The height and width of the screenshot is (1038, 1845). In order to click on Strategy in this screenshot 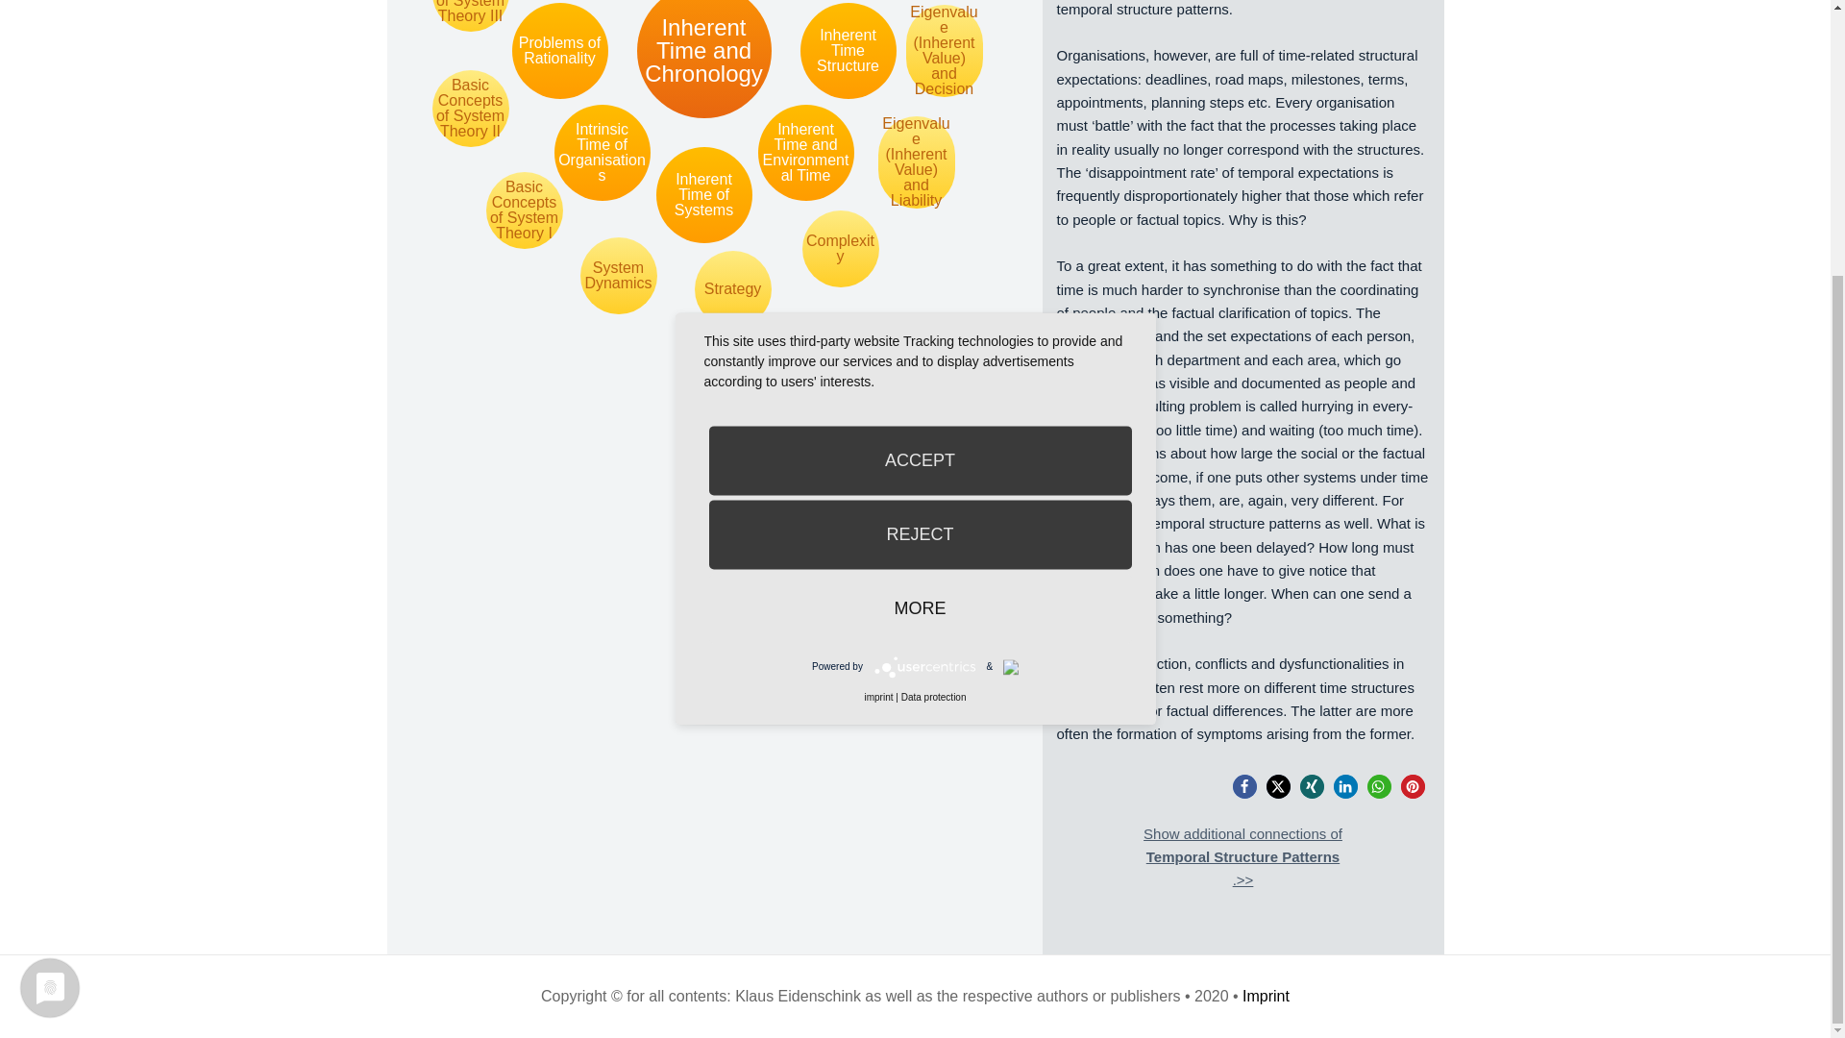, I will do `click(732, 289)`.